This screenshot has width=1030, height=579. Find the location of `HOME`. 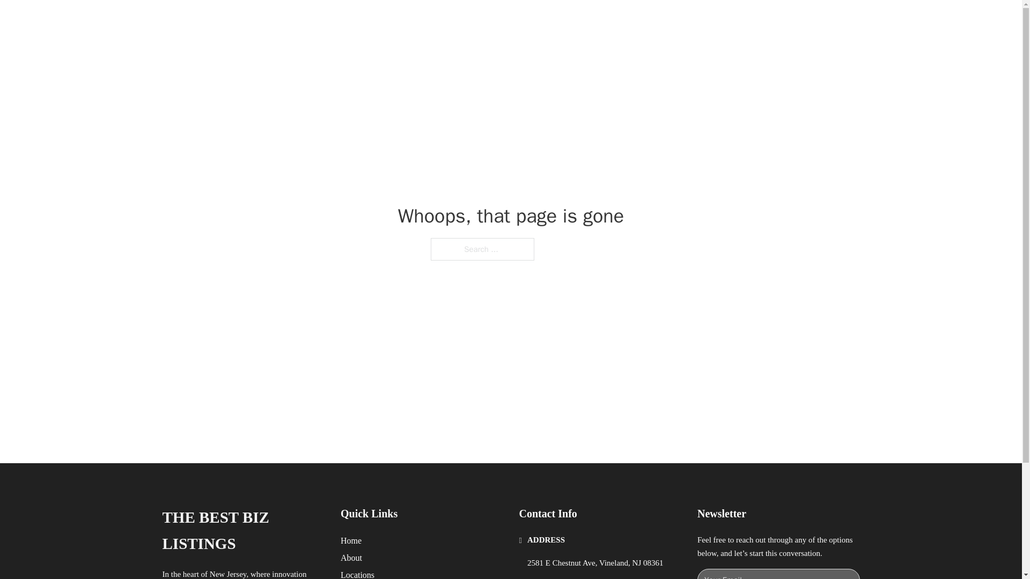

HOME is located at coordinates (650, 20).